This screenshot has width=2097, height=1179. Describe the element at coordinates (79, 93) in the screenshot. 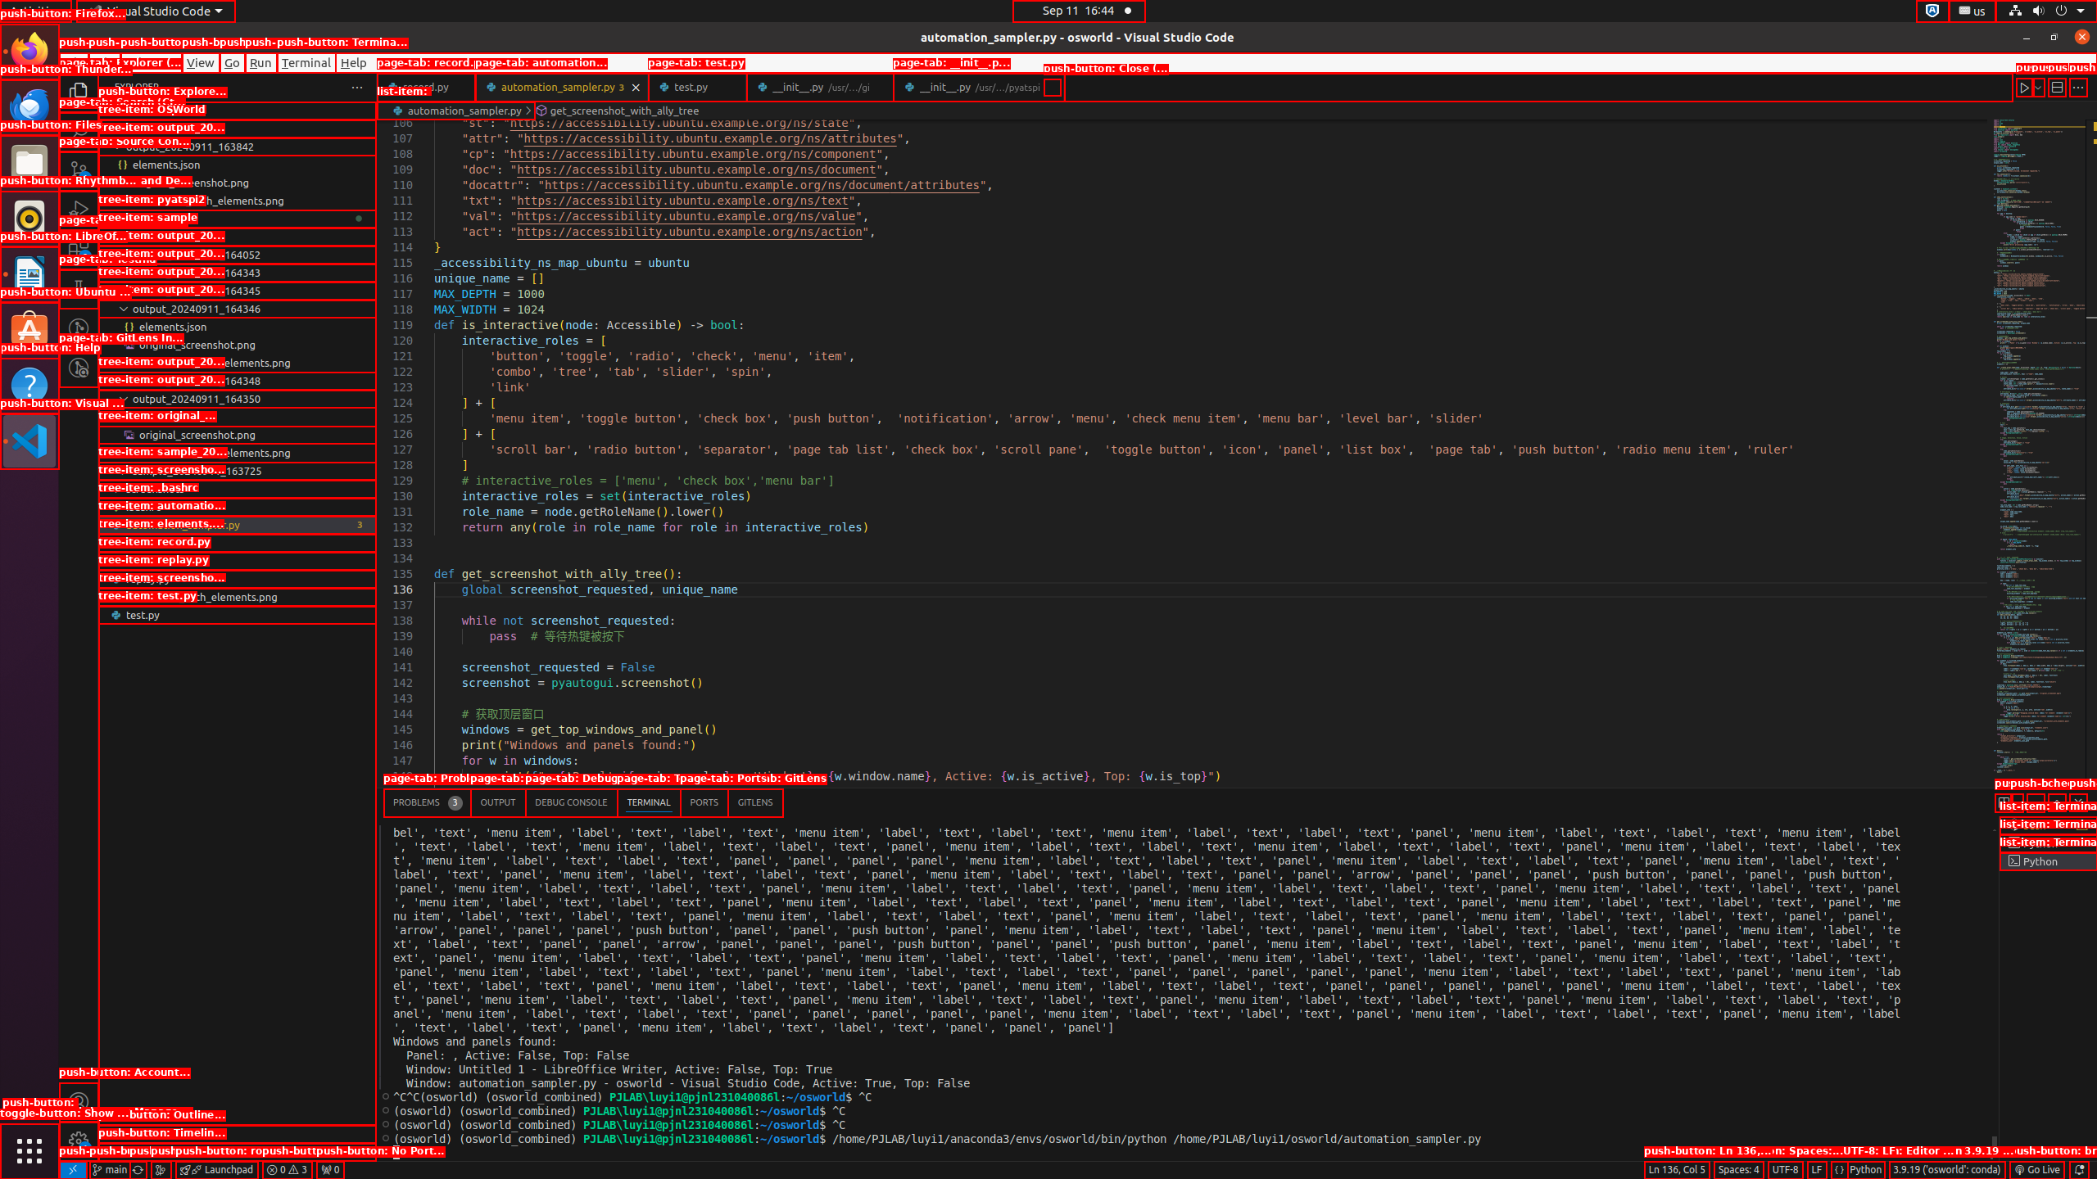

I see `Explorer (Ctrl+Shift+E)` at that location.